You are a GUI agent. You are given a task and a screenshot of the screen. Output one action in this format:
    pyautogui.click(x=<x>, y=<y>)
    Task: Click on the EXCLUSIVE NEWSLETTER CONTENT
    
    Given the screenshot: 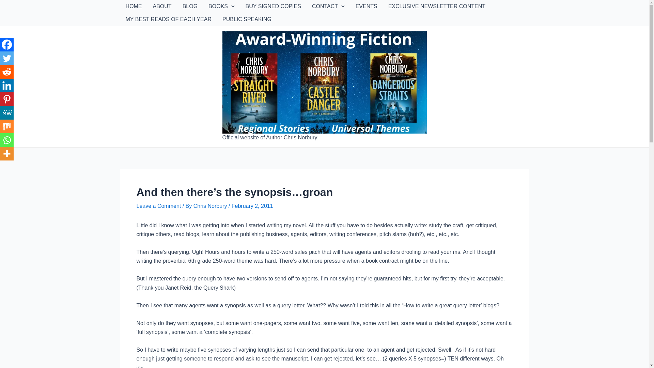 What is the action you would take?
    pyautogui.click(x=437, y=6)
    